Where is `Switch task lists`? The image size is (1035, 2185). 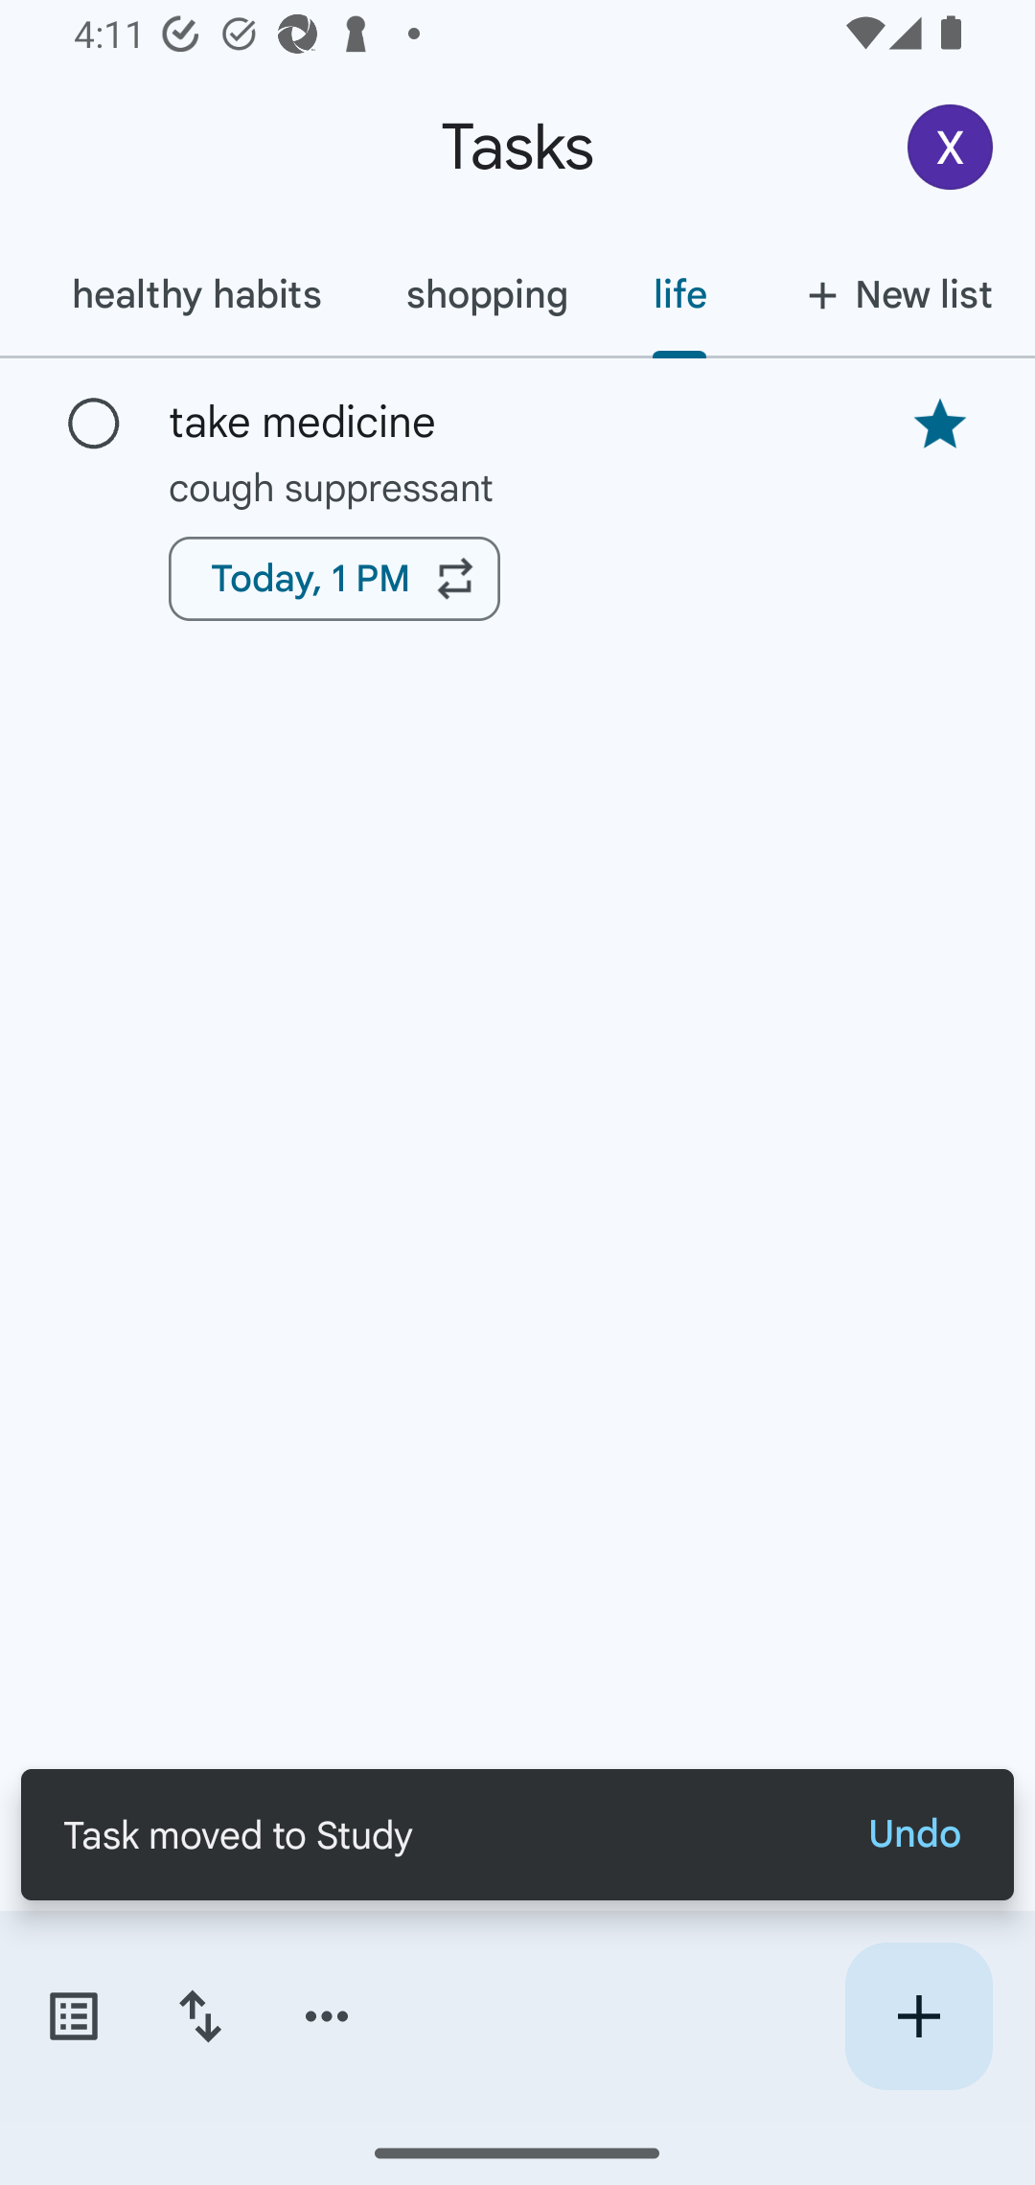
Switch task lists is located at coordinates (73, 2016).